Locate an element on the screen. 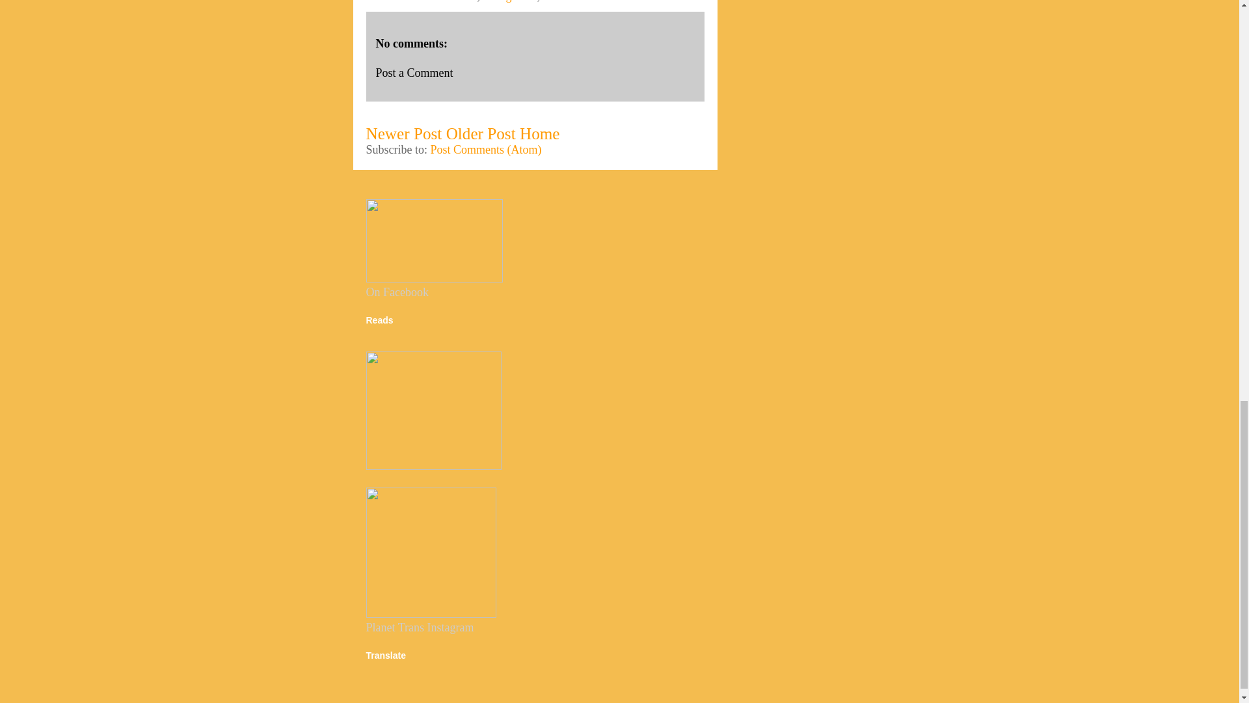  Older Post is located at coordinates (480, 134).